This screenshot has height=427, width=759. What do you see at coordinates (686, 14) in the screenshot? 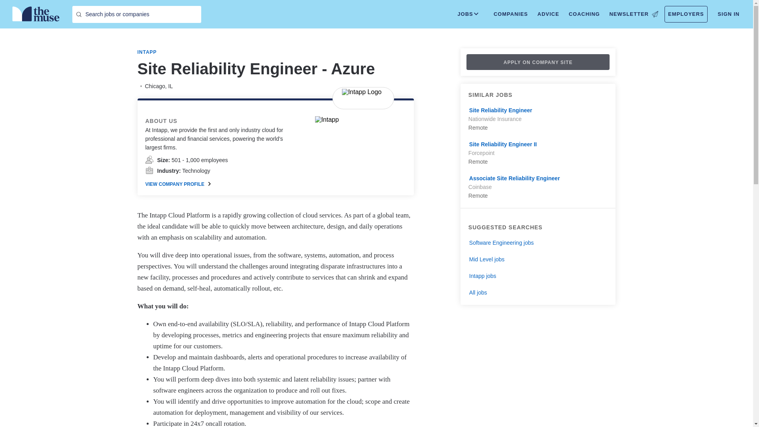
I see `EMPLOYERS` at bounding box center [686, 14].